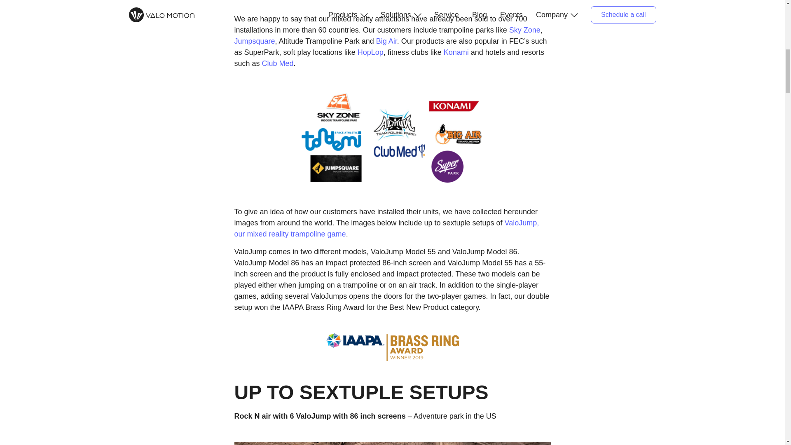 The image size is (791, 445). What do you see at coordinates (278, 63) in the screenshot?
I see `Club Med` at bounding box center [278, 63].